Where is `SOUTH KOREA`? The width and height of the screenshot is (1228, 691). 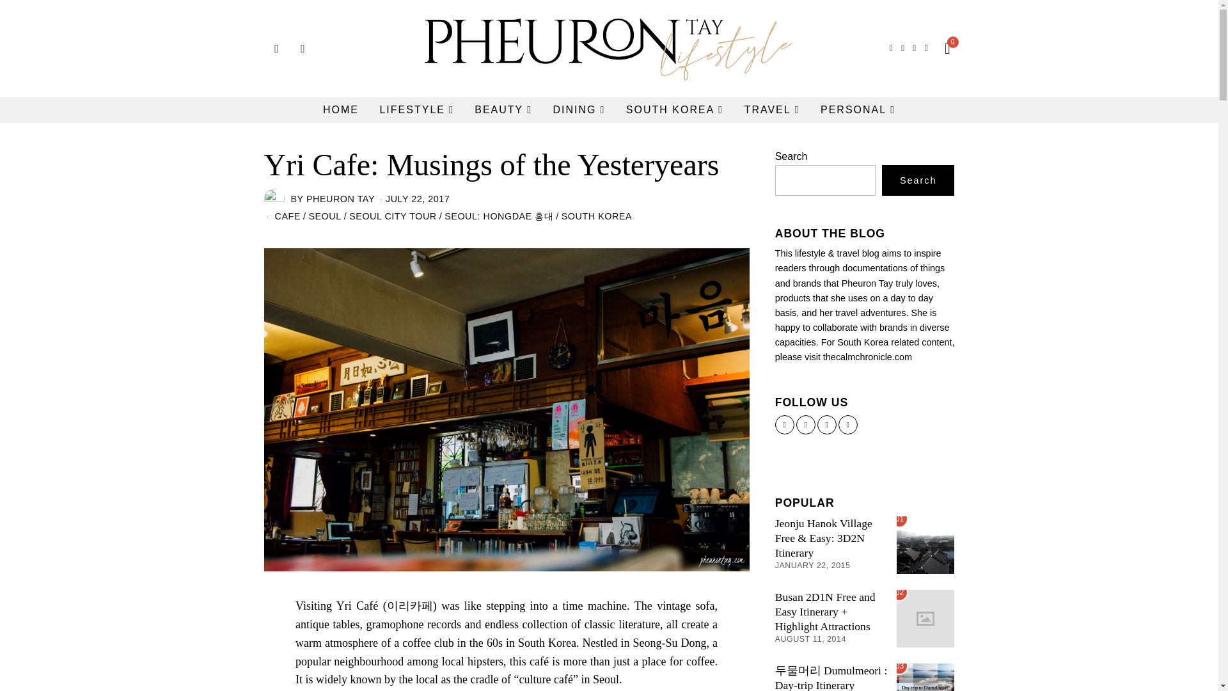 SOUTH KOREA is located at coordinates (674, 110).